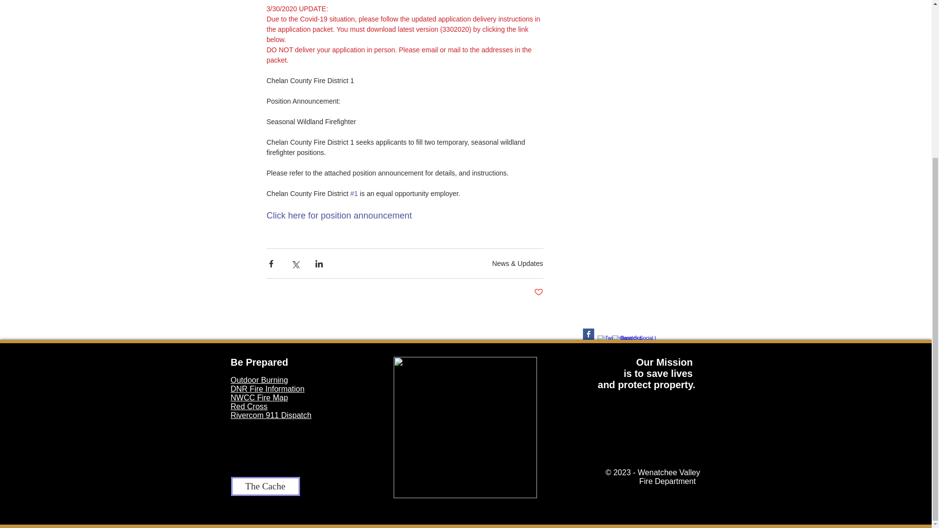 Image resolution: width=939 pixels, height=528 pixels. I want to click on NWCC Fire Map, so click(259, 397).